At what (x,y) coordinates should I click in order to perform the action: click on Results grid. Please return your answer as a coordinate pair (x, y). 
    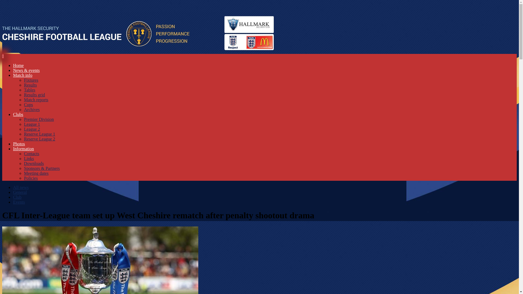
    Looking at the image, I should click on (34, 95).